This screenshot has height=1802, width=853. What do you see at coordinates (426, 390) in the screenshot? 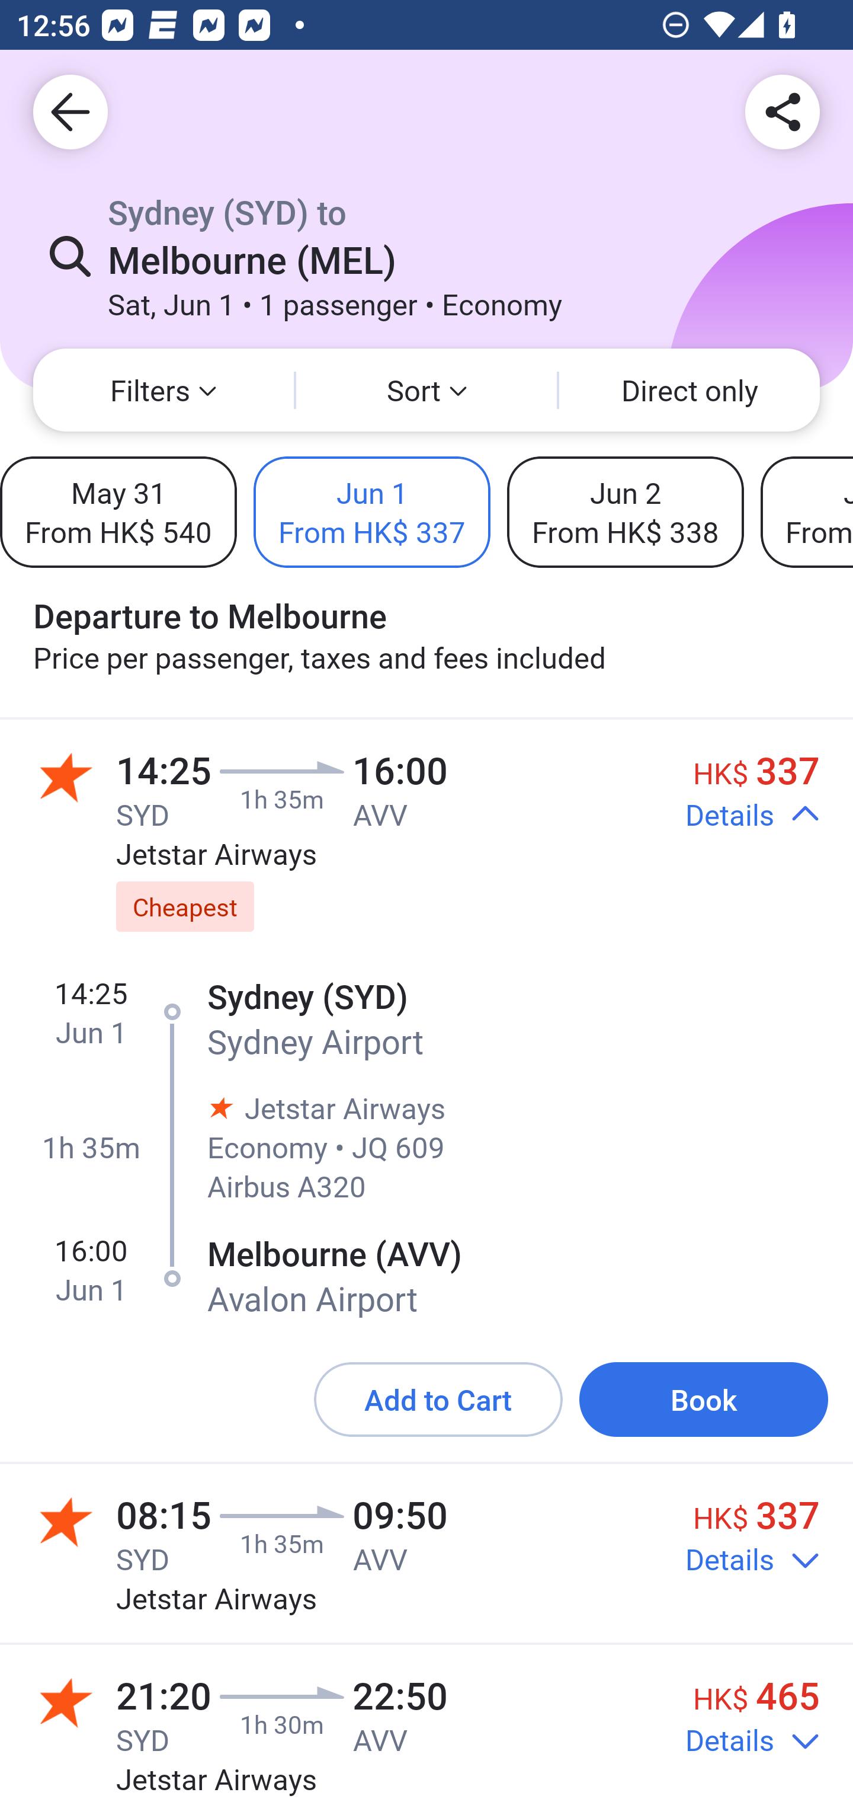
I see `Sort` at bounding box center [426, 390].